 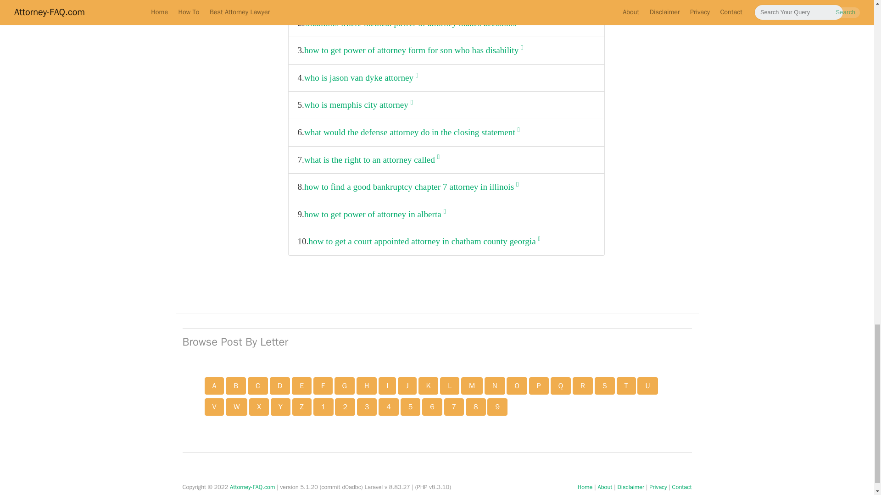 I want to click on B, so click(x=235, y=385).